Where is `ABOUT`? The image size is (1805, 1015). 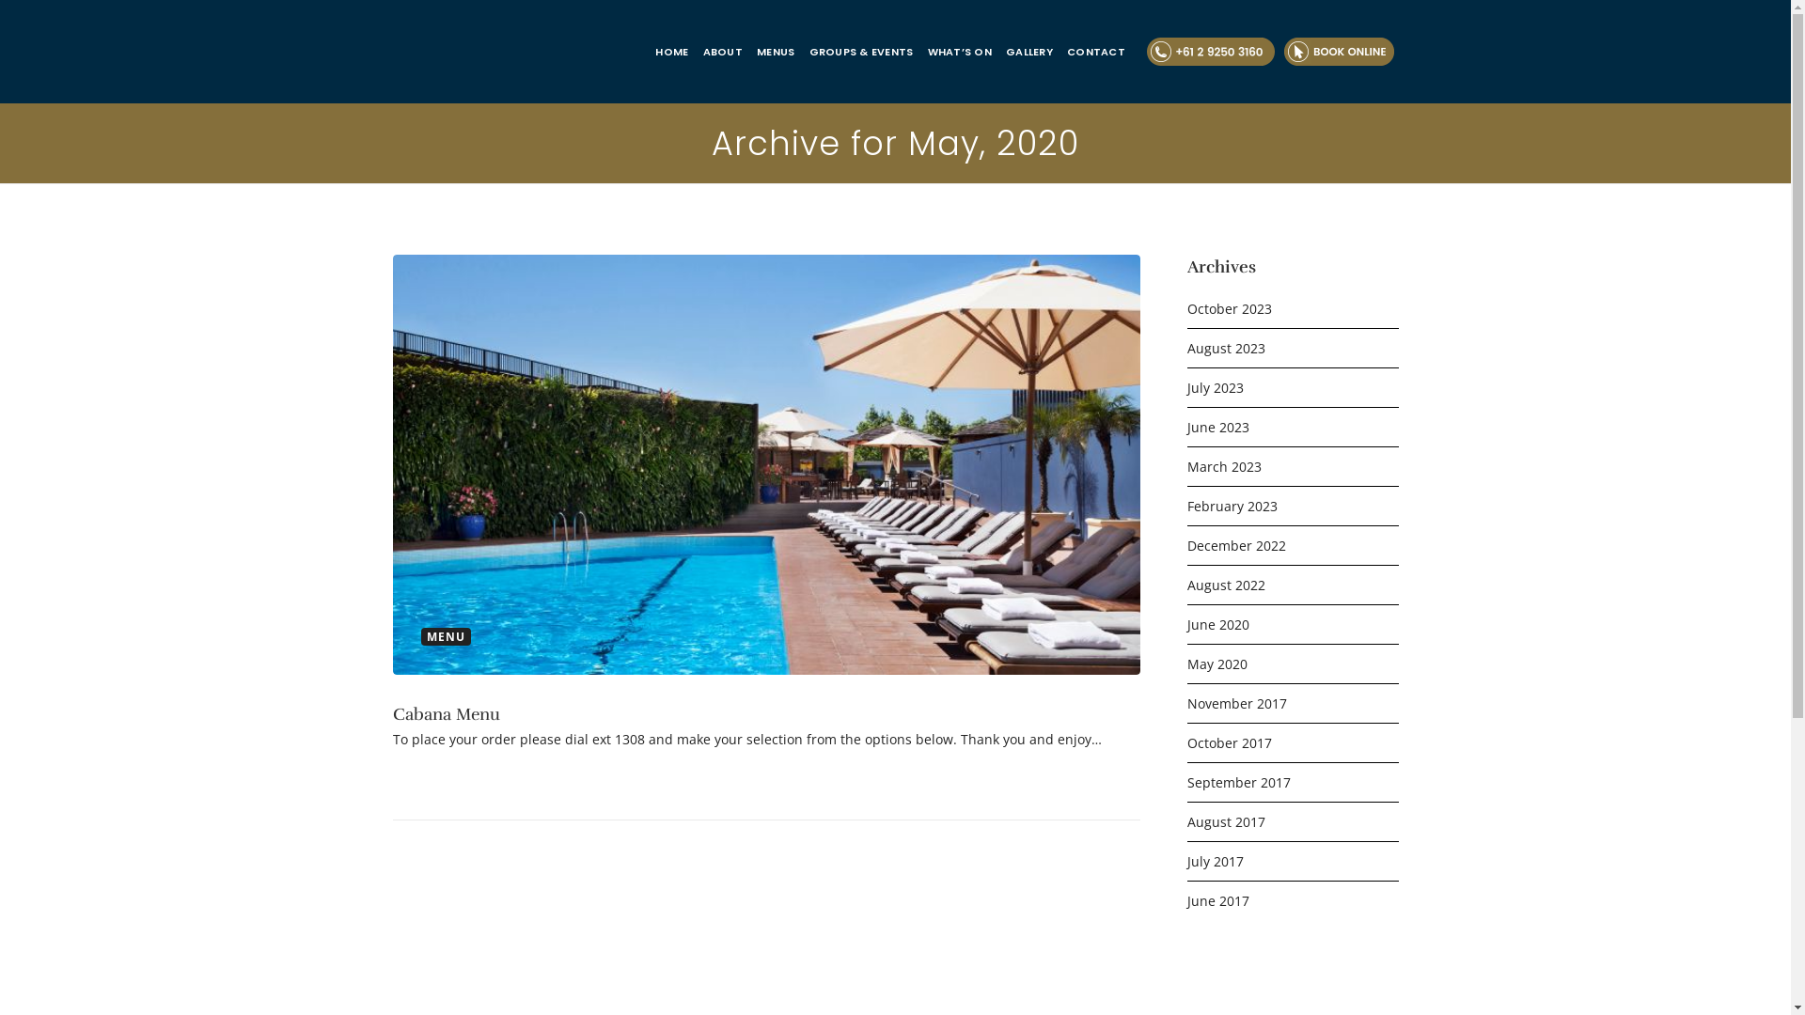 ABOUT is located at coordinates (723, 52).